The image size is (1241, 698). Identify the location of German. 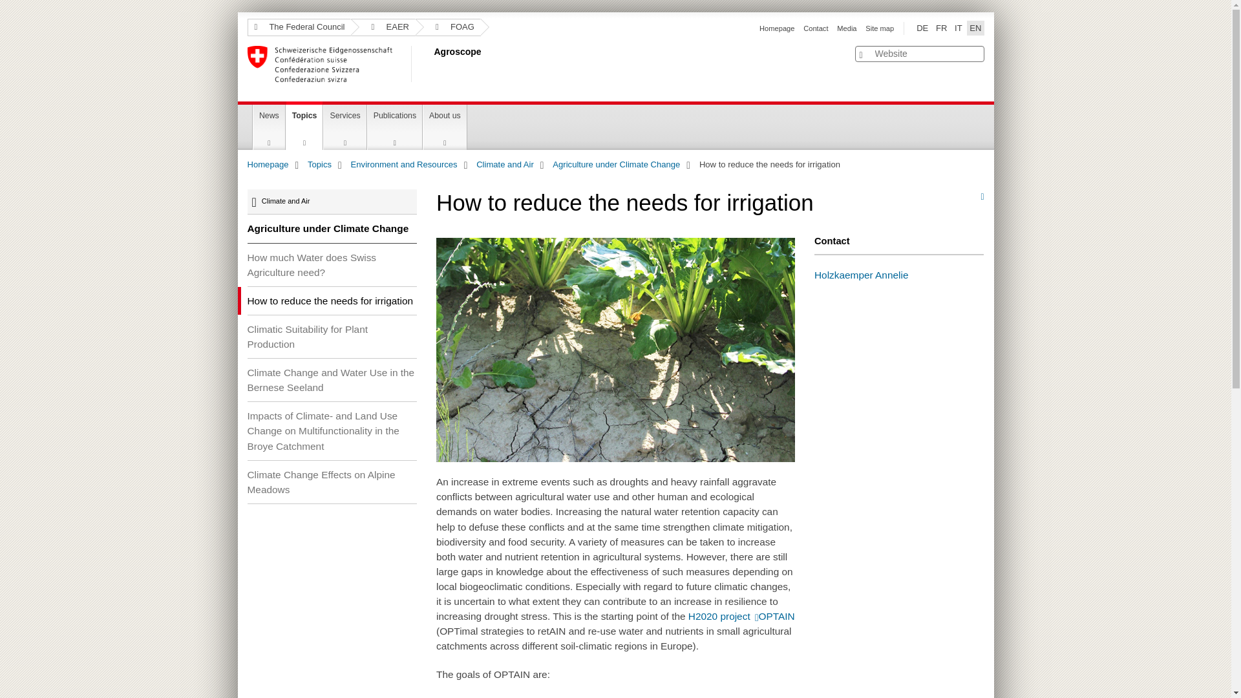
(922, 28).